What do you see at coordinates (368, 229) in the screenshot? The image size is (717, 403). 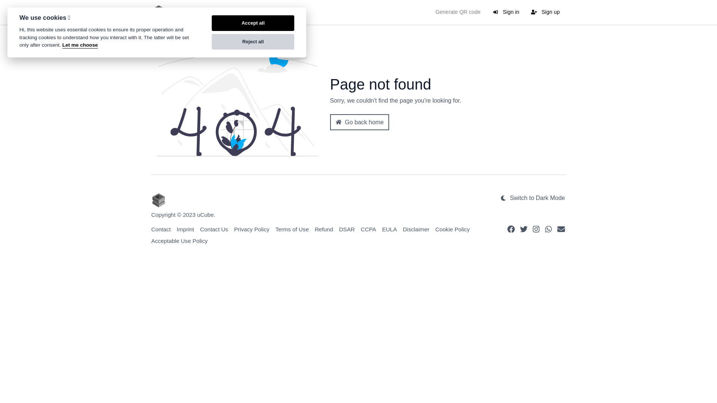 I see `CCPA` at bounding box center [368, 229].